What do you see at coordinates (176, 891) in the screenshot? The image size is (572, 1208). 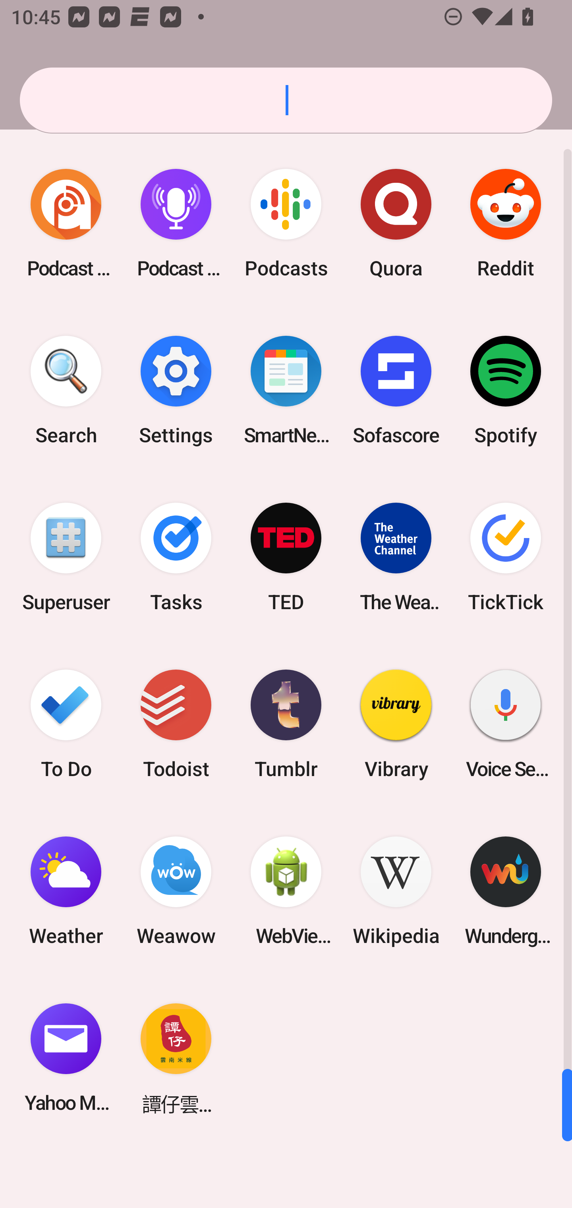 I see `Weawow` at bounding box center [176, 891].